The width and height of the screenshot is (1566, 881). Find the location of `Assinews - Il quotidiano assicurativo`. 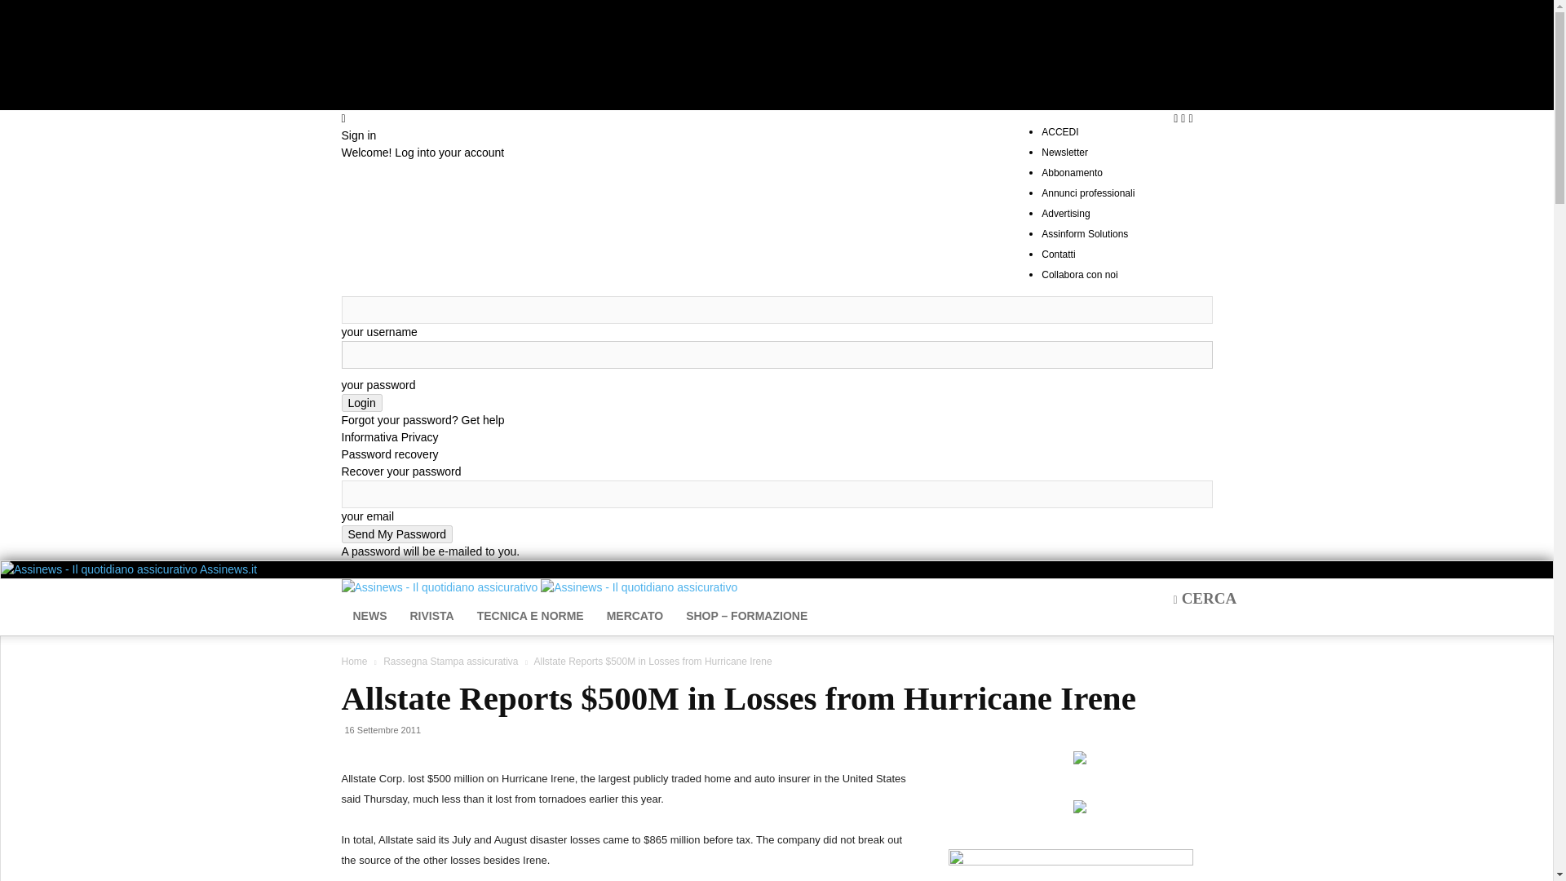

Assinews - Il quotidiano assicurativo is located at coordinates (439, 587).